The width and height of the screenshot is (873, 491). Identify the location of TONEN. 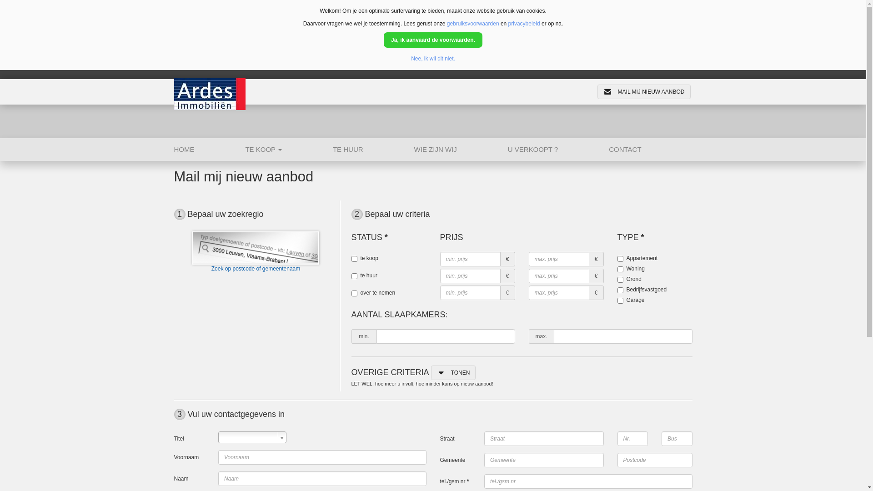
(454, 373).